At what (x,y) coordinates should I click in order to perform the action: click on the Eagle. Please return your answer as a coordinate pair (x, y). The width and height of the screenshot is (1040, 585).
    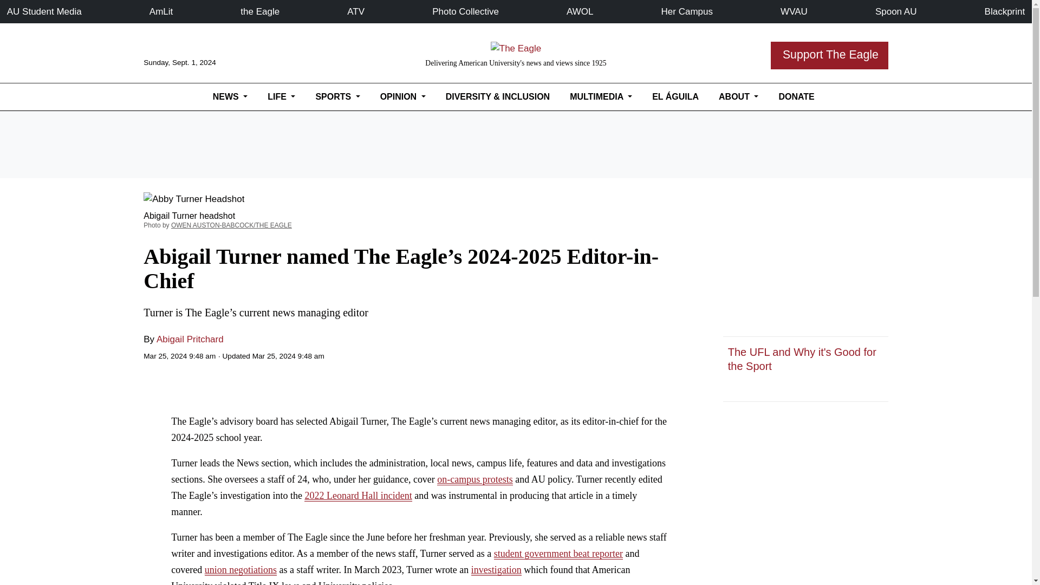
    Looking at the image, I should click on (260, 11).